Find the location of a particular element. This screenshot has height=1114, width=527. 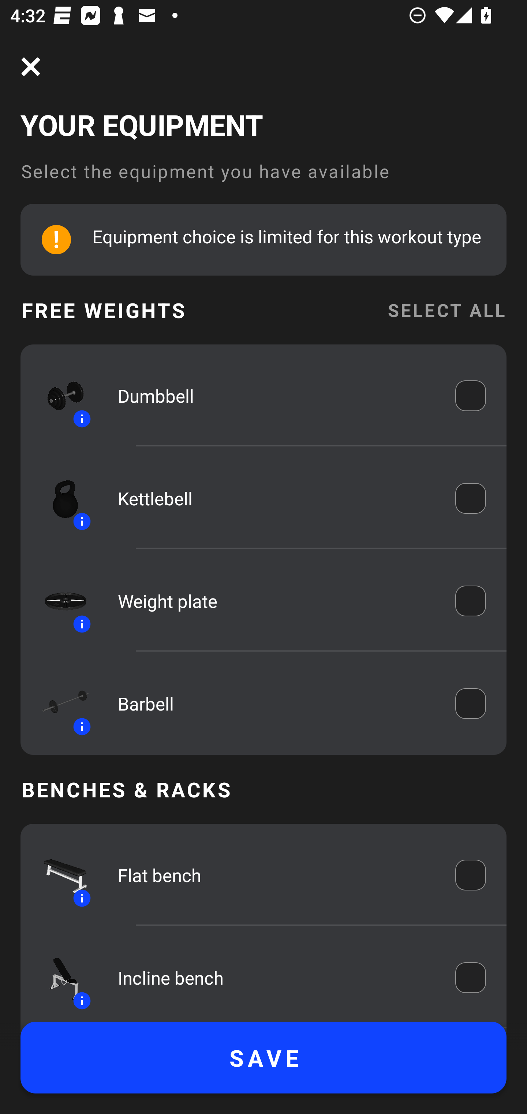

Equipment icon Information icon is located at coordinates (59, 396).